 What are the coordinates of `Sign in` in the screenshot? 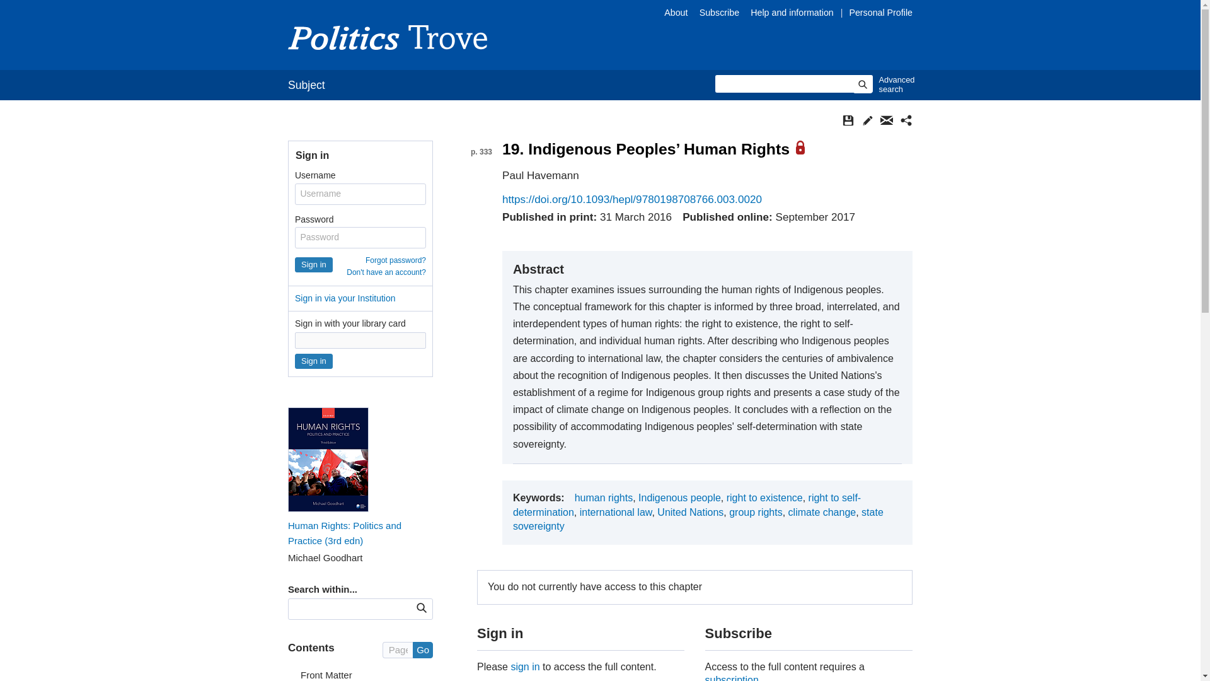 It's located at (314, 265).